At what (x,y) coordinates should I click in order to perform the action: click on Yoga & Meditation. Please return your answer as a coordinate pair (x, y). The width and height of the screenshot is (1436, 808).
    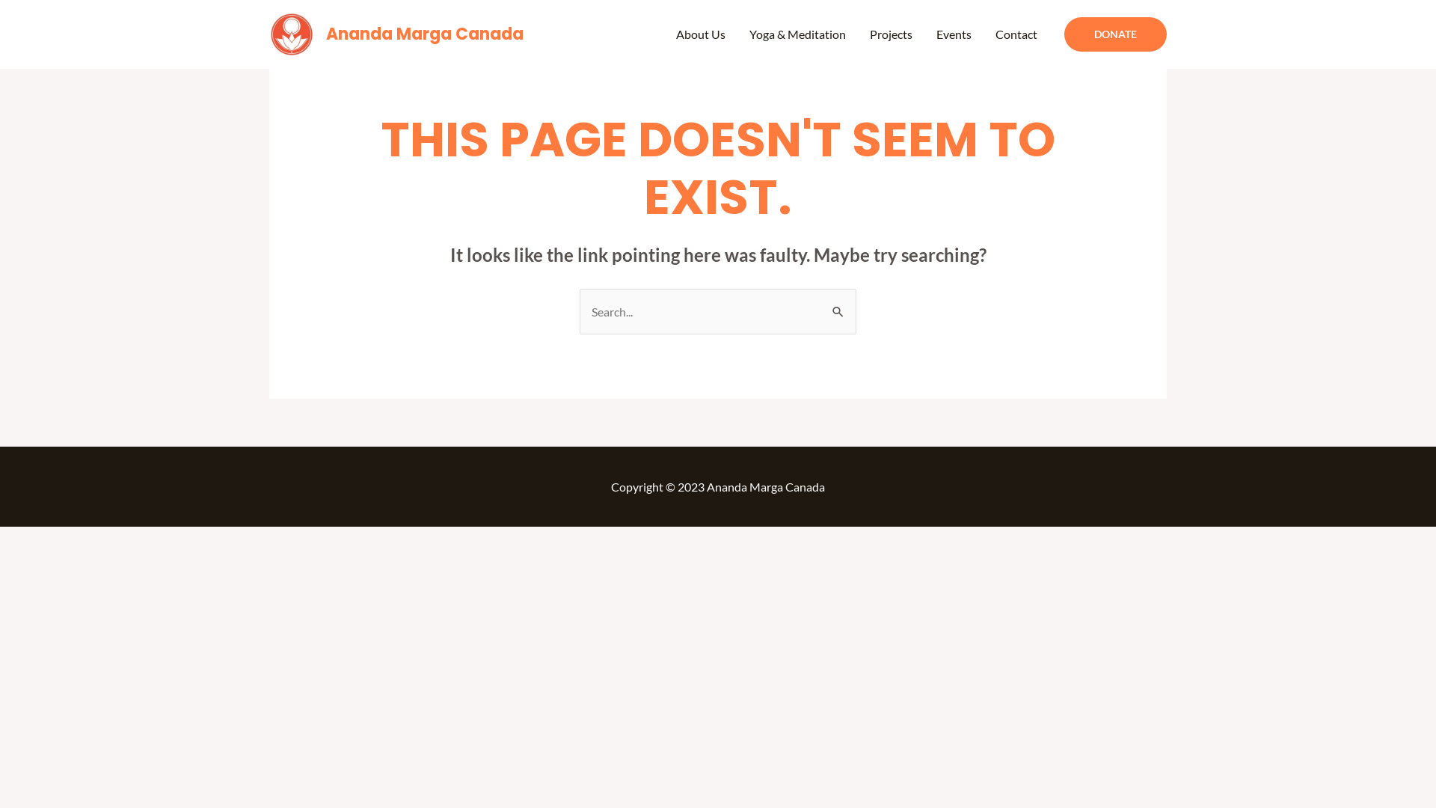
    Looking at the image, I should click on (797, 34).